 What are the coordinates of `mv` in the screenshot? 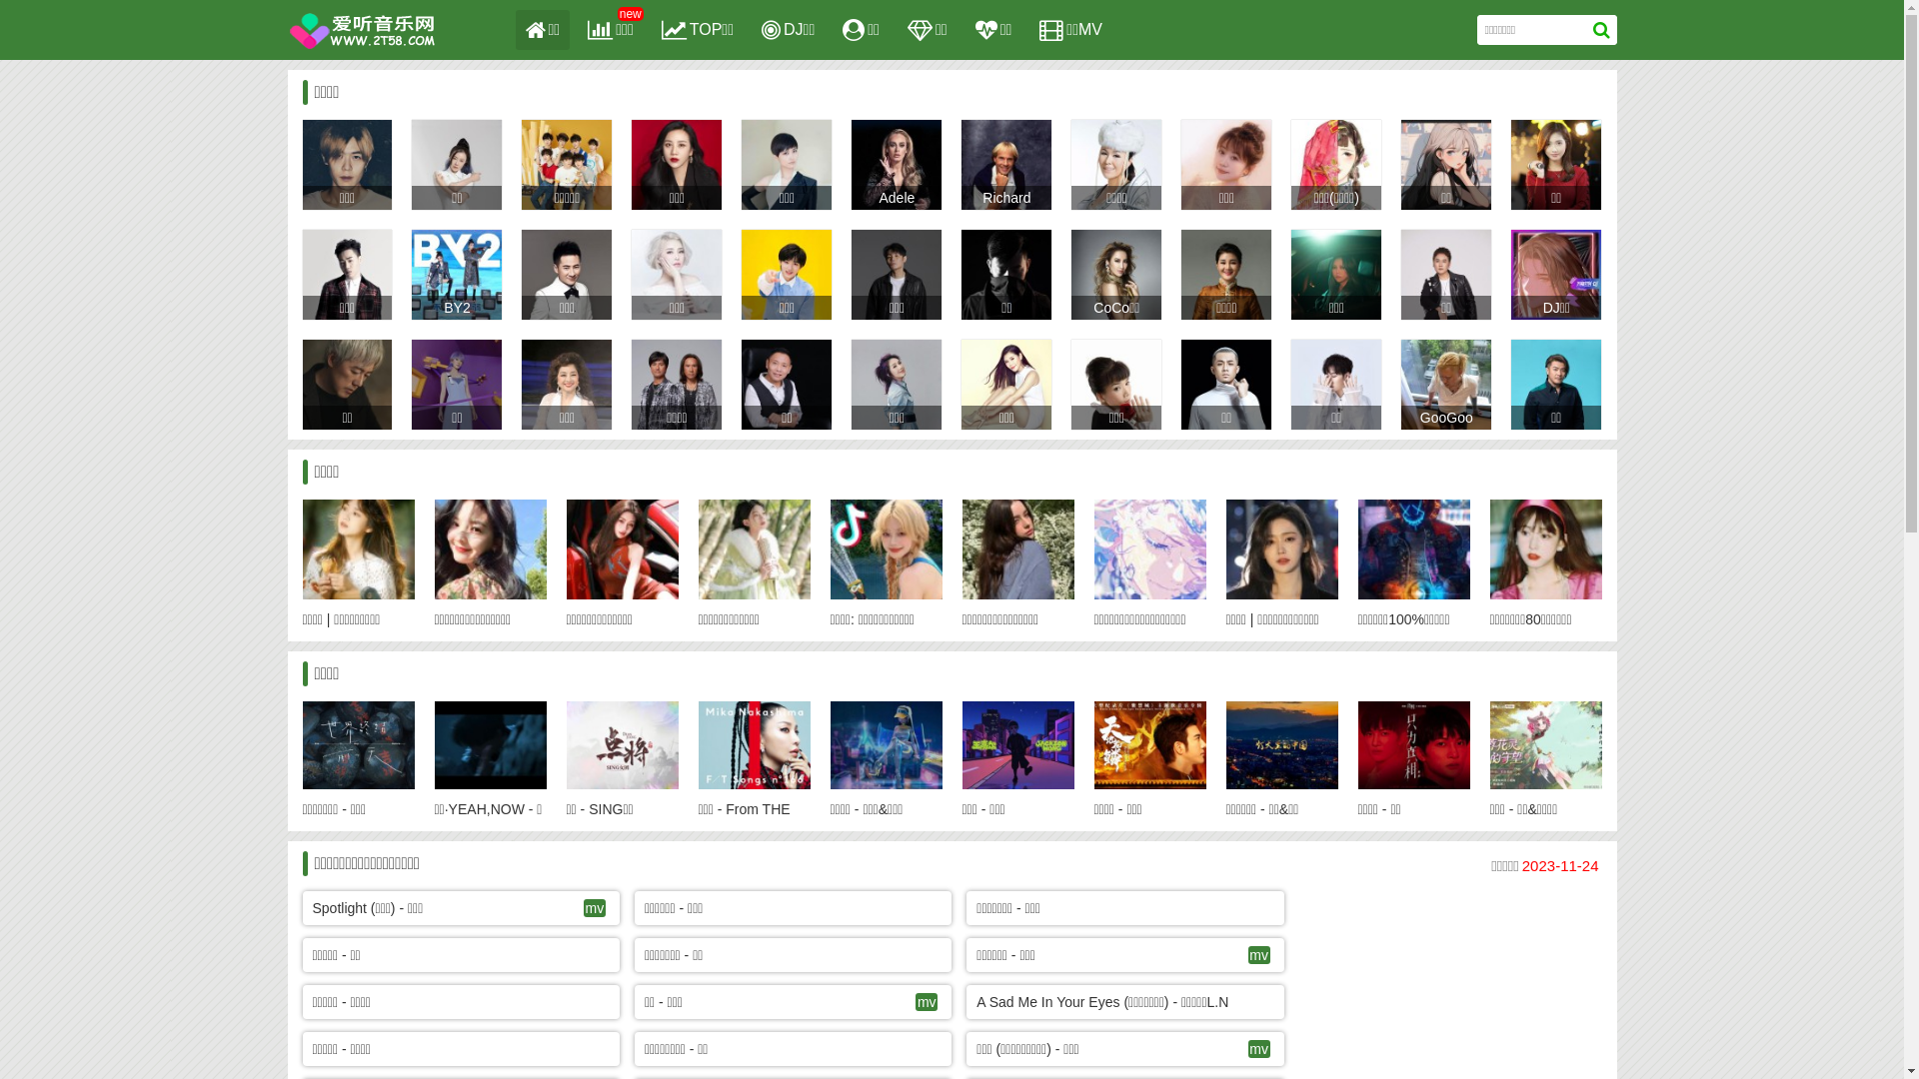 It's located at (1259, 1049).